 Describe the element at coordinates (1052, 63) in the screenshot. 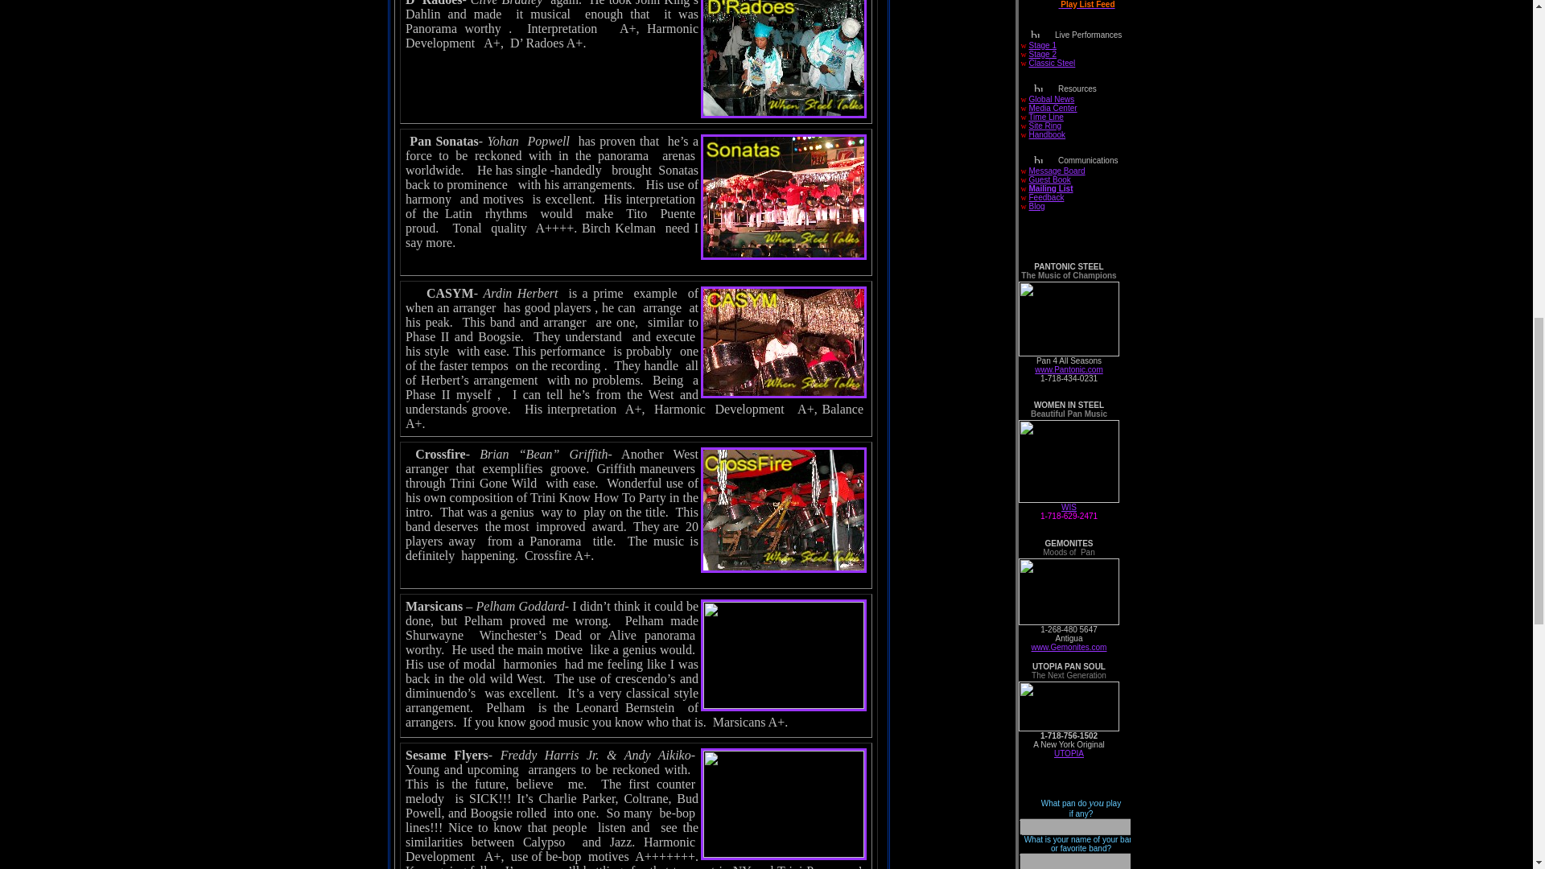

I see `Classic Steel` at that location.